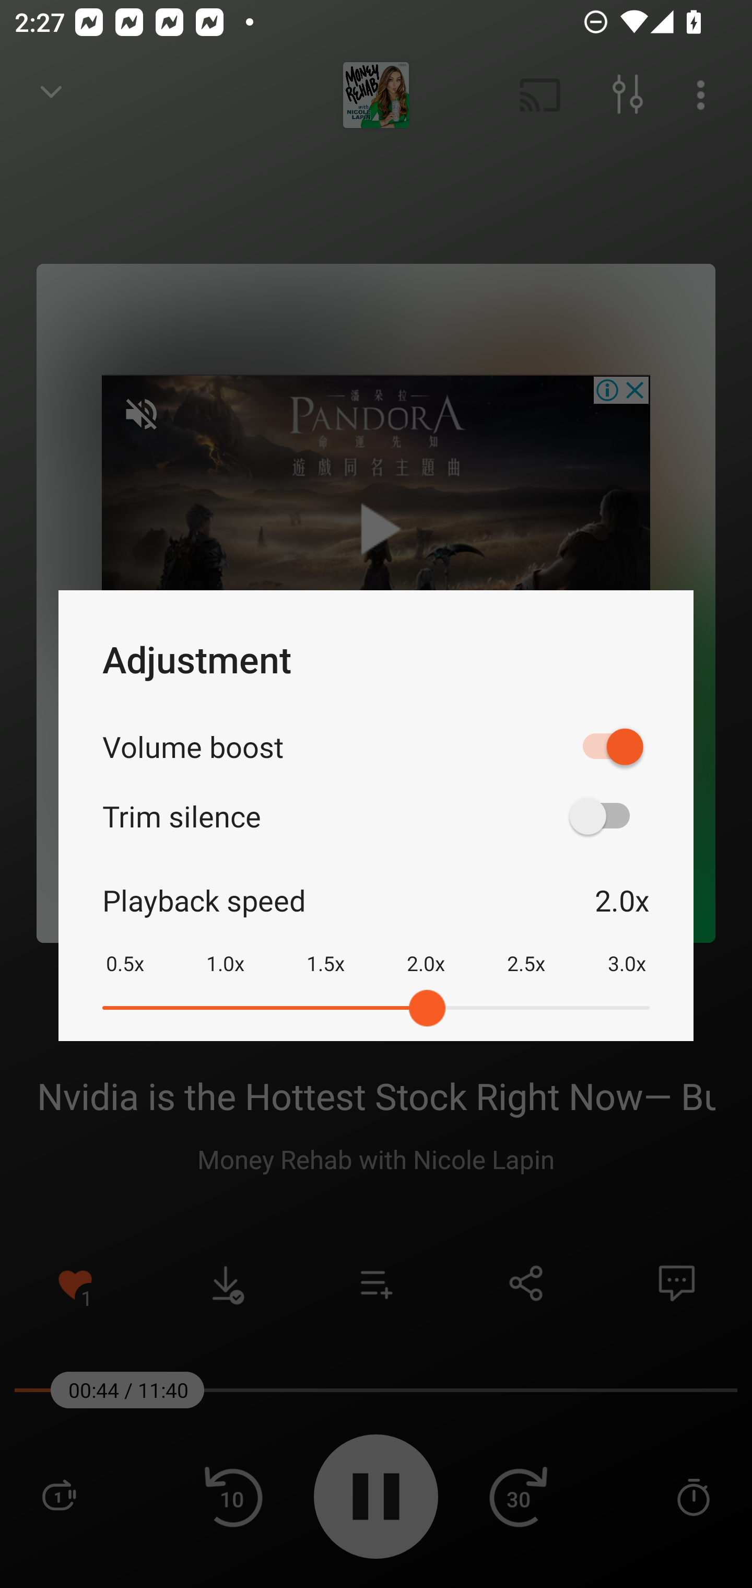 The image size is (752, 1588). Describe the element at coordinates (426, 950) in the screenshot. I see `2.0x` at that location.